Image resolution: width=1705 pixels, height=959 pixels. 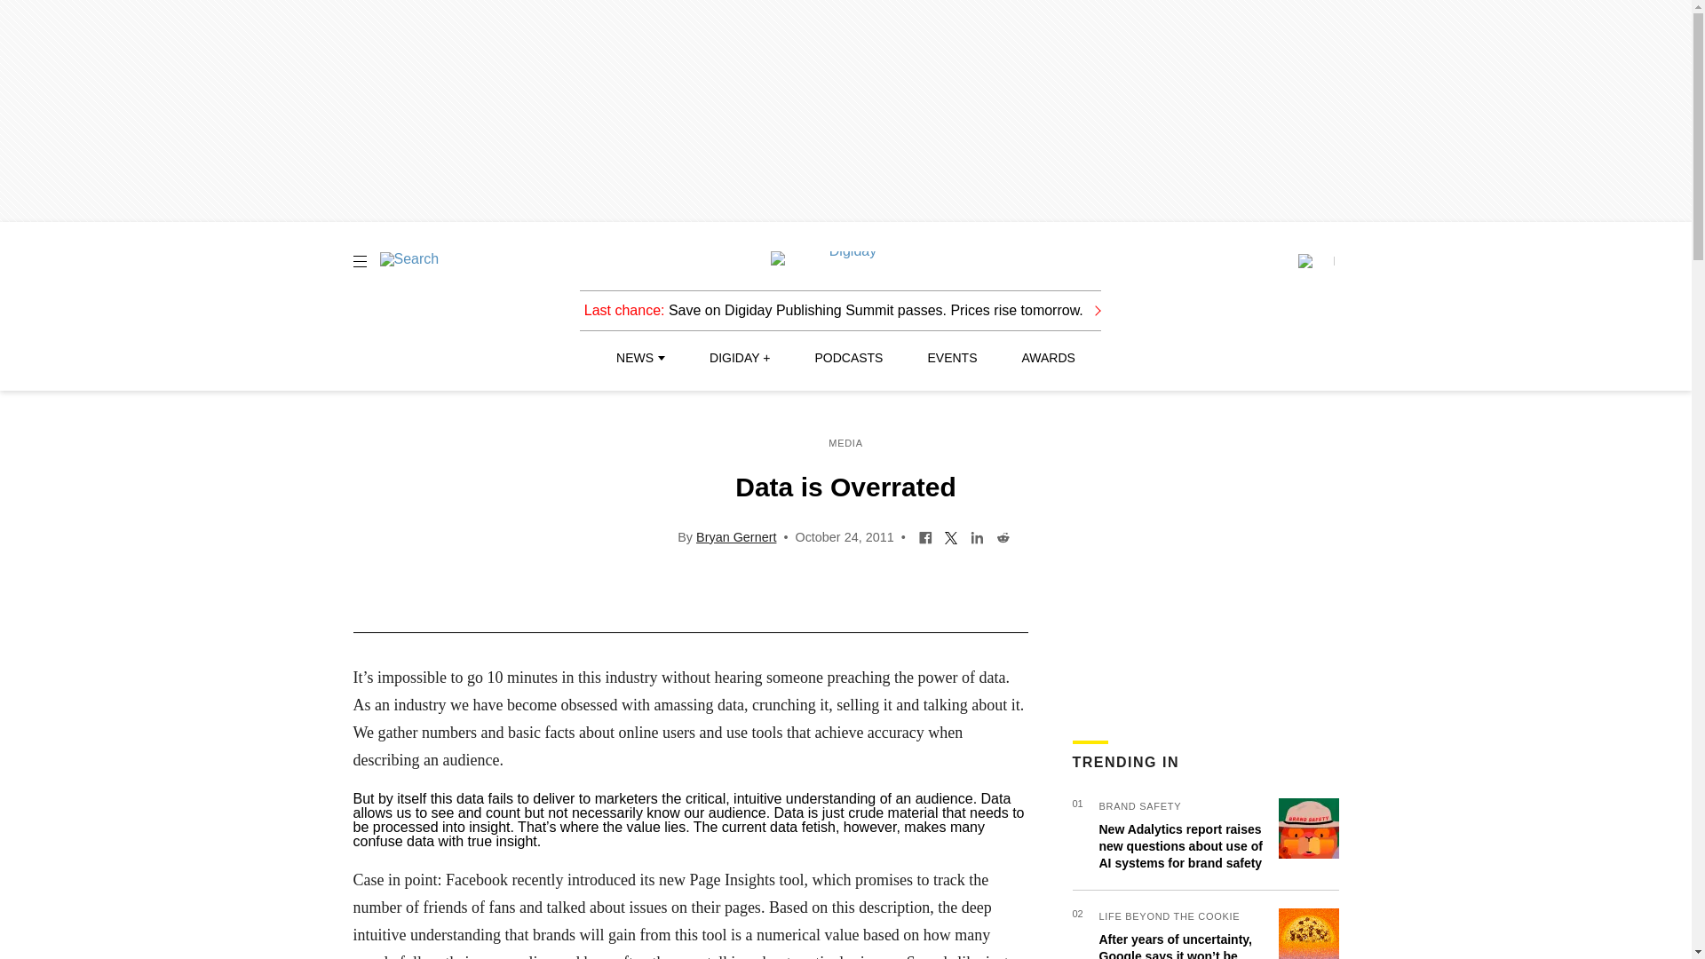 I want to click on Subscribe, so click(x=1315, y=261).